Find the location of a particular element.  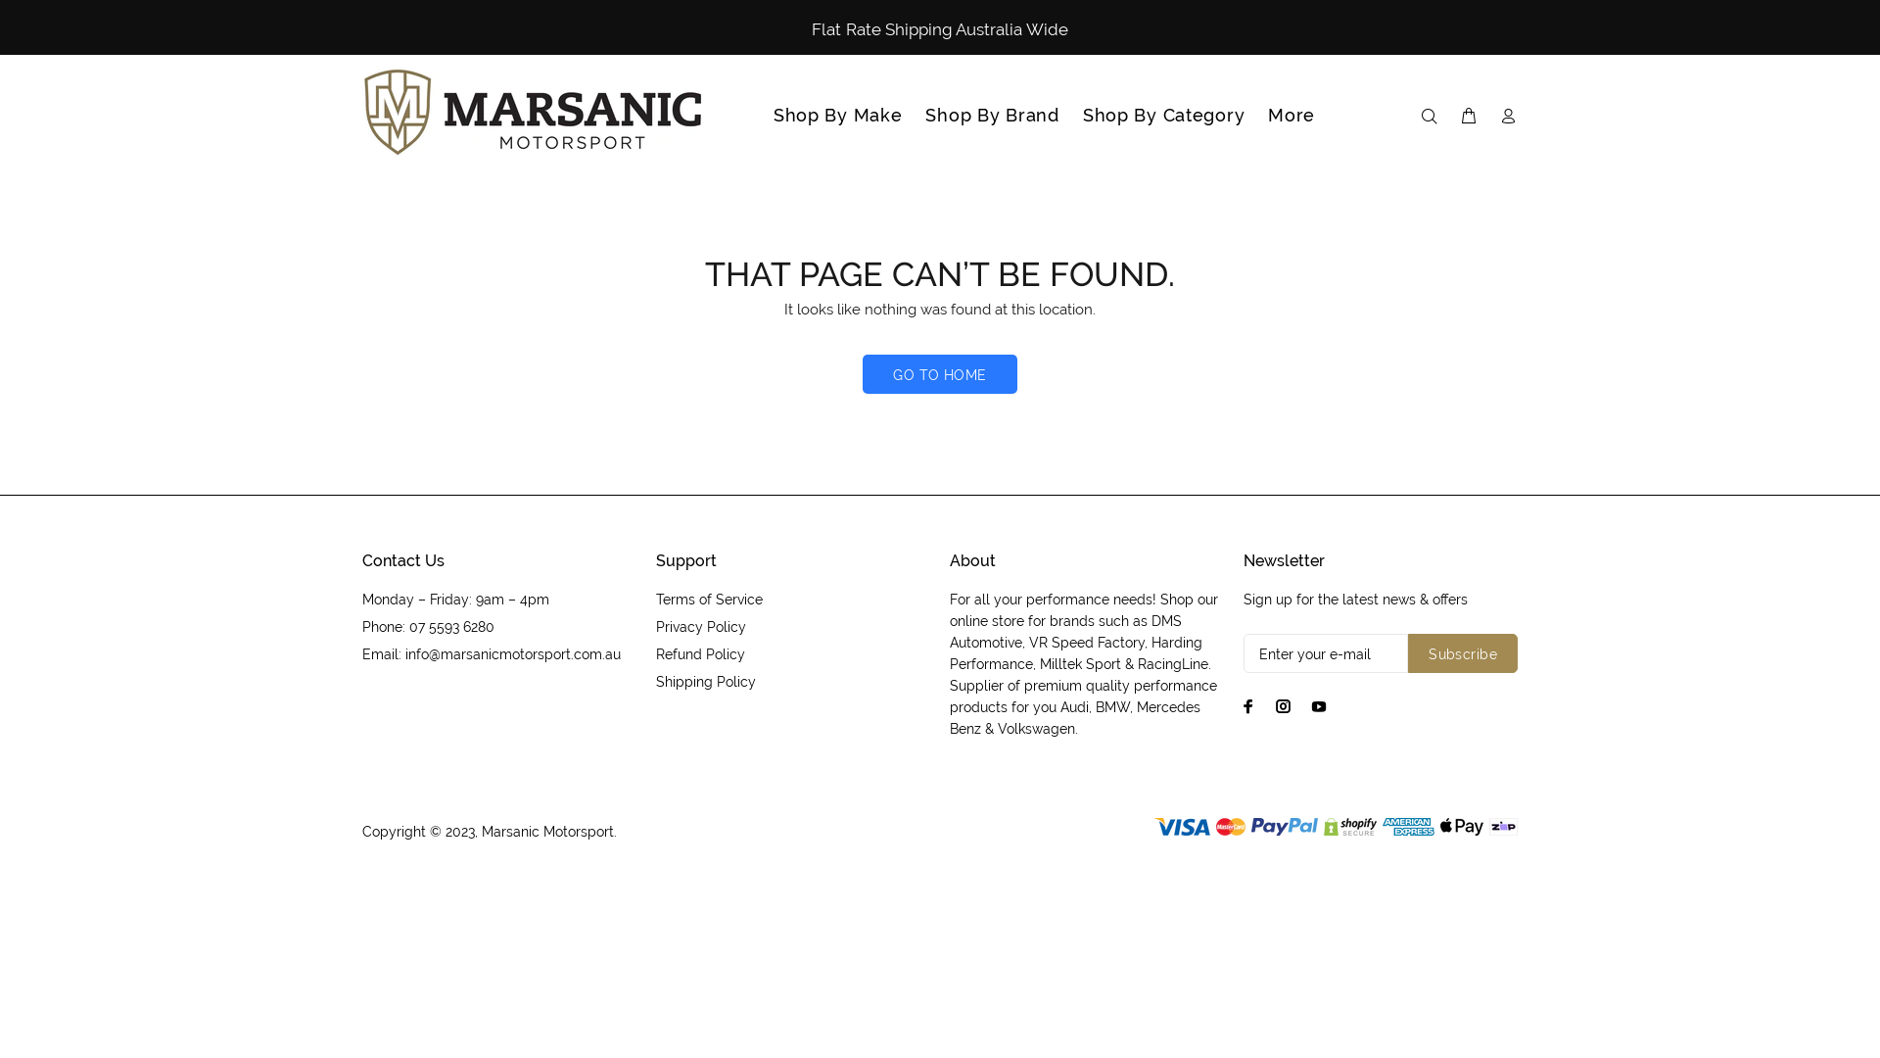

More is located at coordinates (1286, 116).